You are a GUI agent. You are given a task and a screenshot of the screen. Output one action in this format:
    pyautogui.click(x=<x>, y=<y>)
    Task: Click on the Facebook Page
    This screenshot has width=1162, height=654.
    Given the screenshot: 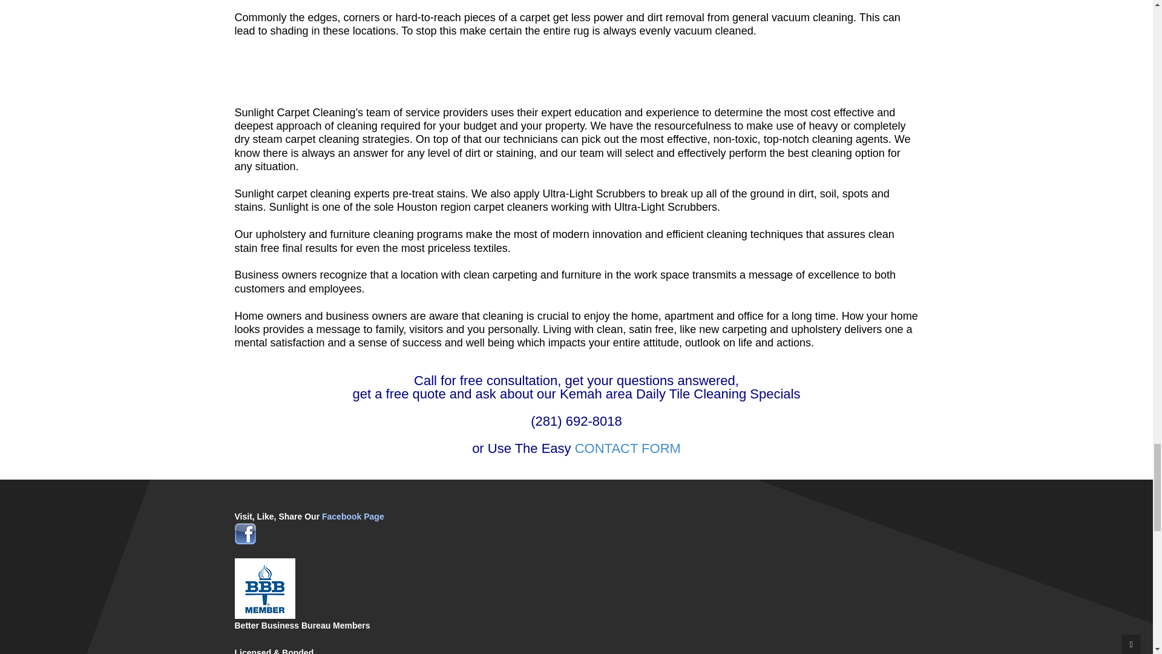 What is the action you would take?
    pyautogui.click(x=353, y=516)
    